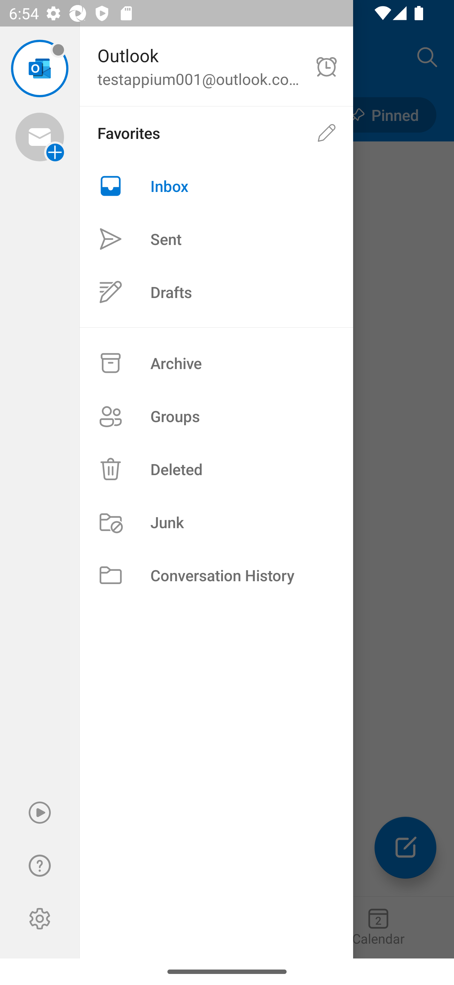  What do you see at coordinates (40, 68) in the screenshot?
I see `testappium001@outlook.com` at bounding box center [40, 68].